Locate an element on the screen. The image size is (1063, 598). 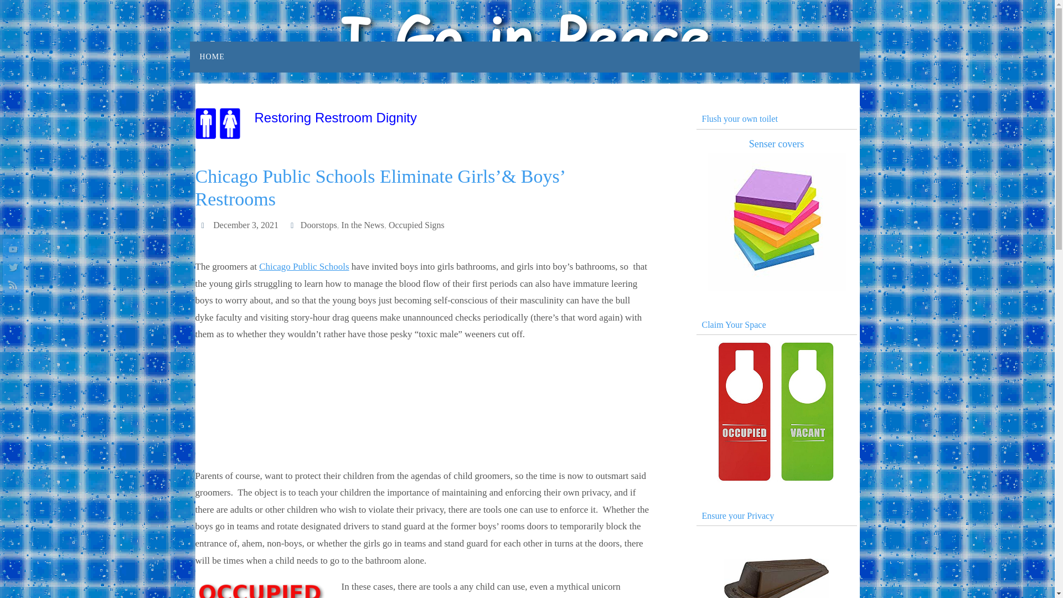
Doorstops is located at coordinates (319, 225).